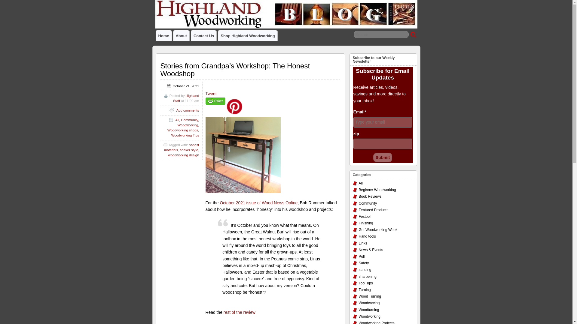 This screenshot has width=577, height=324. Describe the element at coordinates (383, 157) in the screenshot. I see `Submit` at that location.